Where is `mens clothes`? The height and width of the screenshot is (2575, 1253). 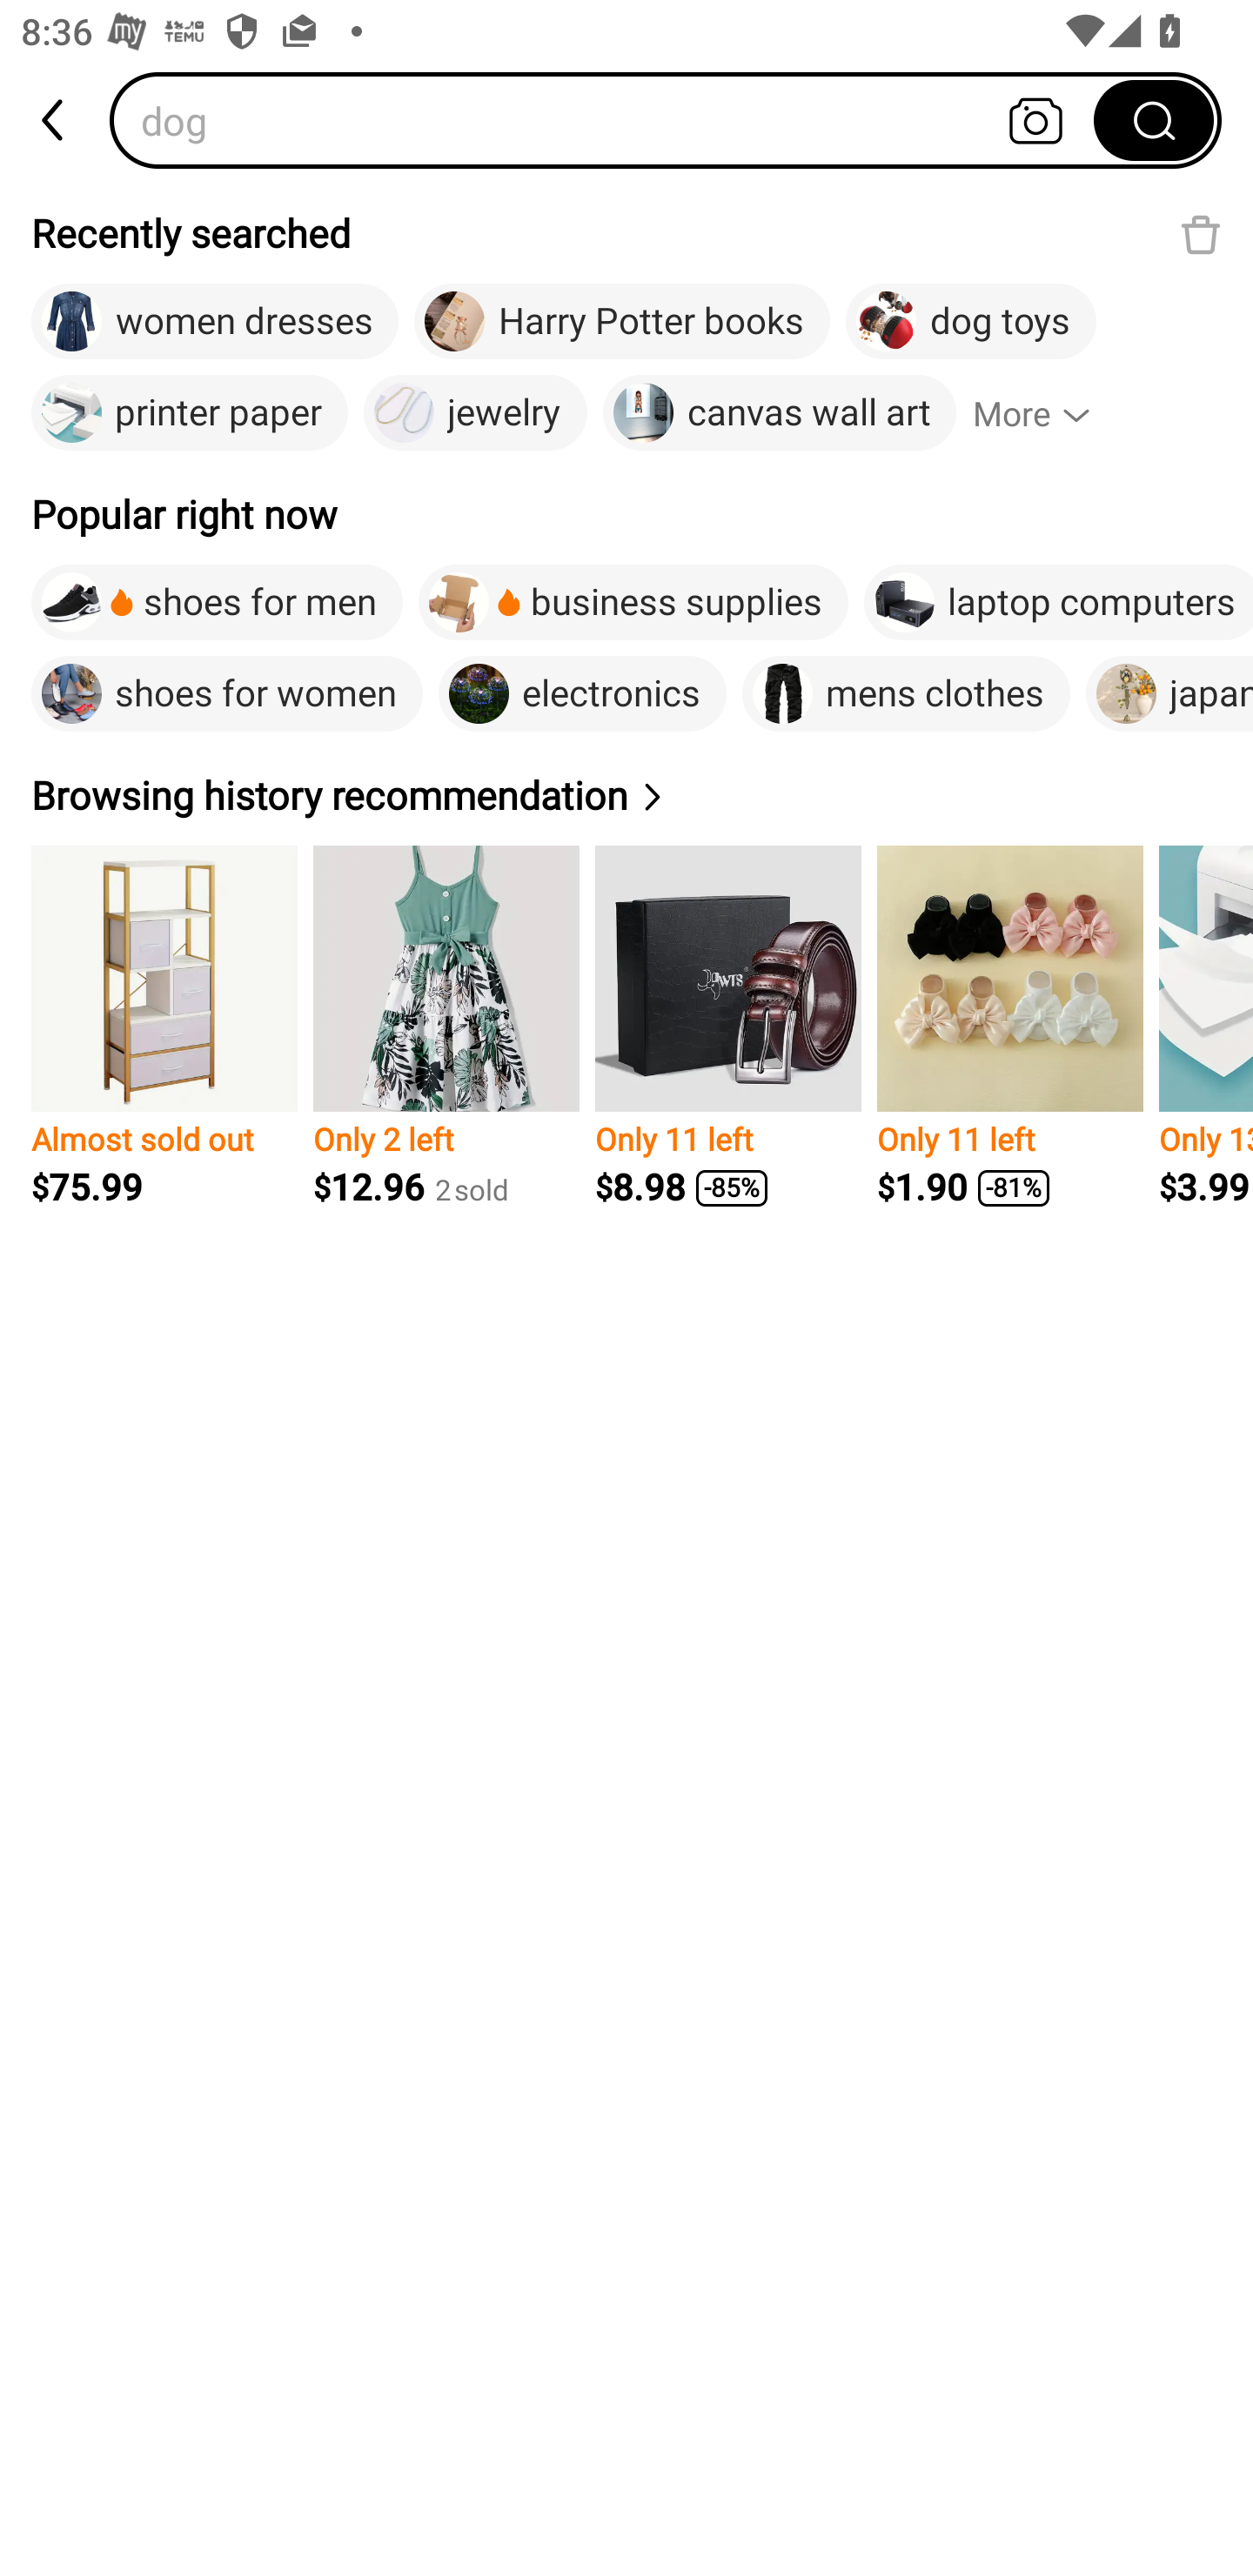
mens clothes is located at coordinates (905, 693).